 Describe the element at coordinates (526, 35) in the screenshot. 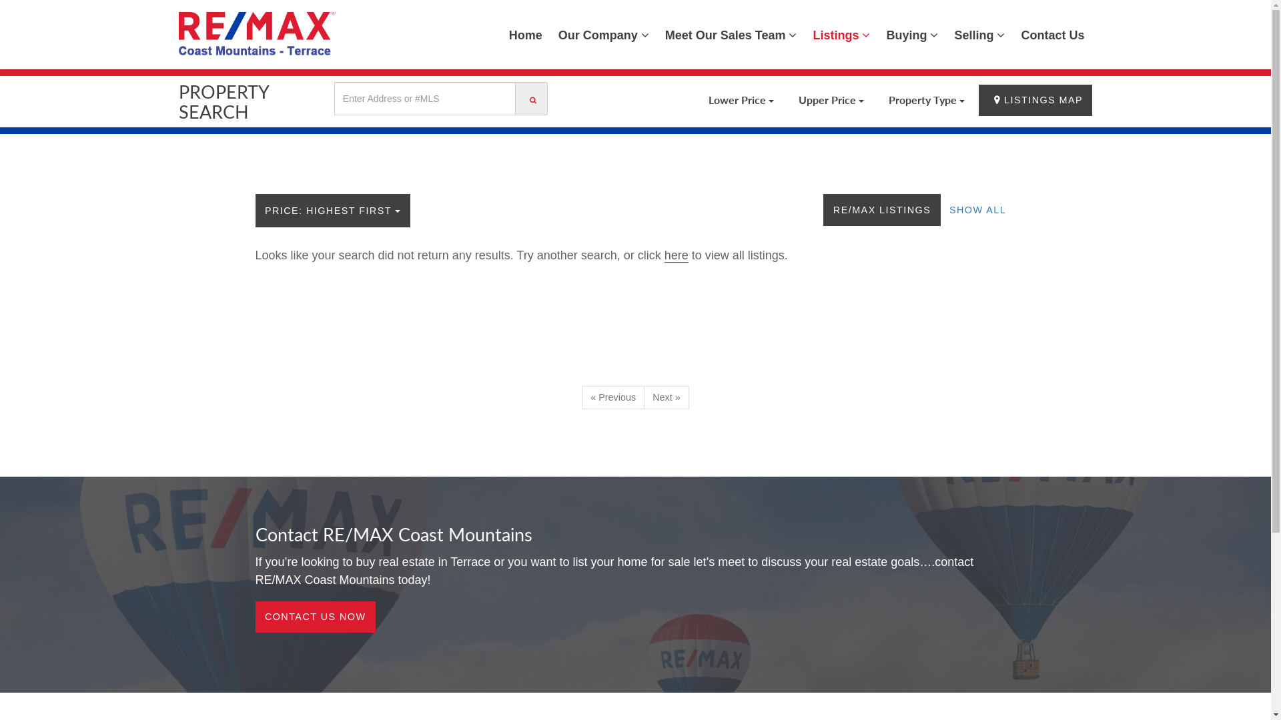

I see `Home` at that location.